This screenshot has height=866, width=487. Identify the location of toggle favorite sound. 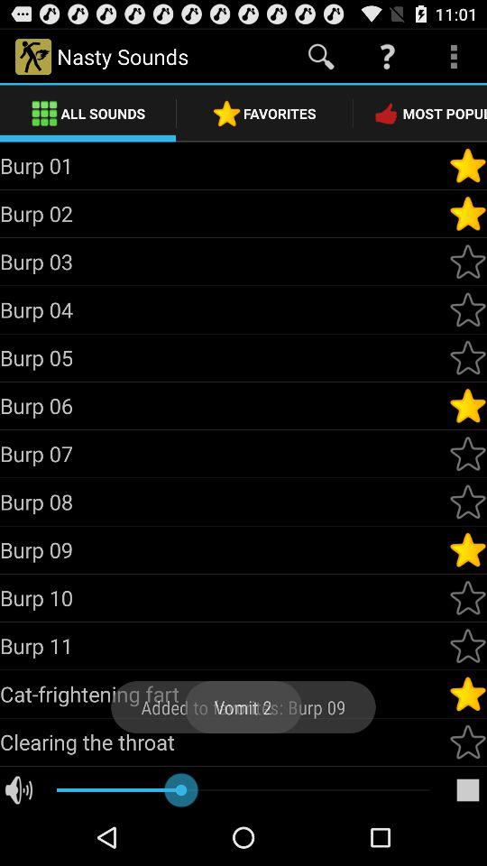
(468, 549).